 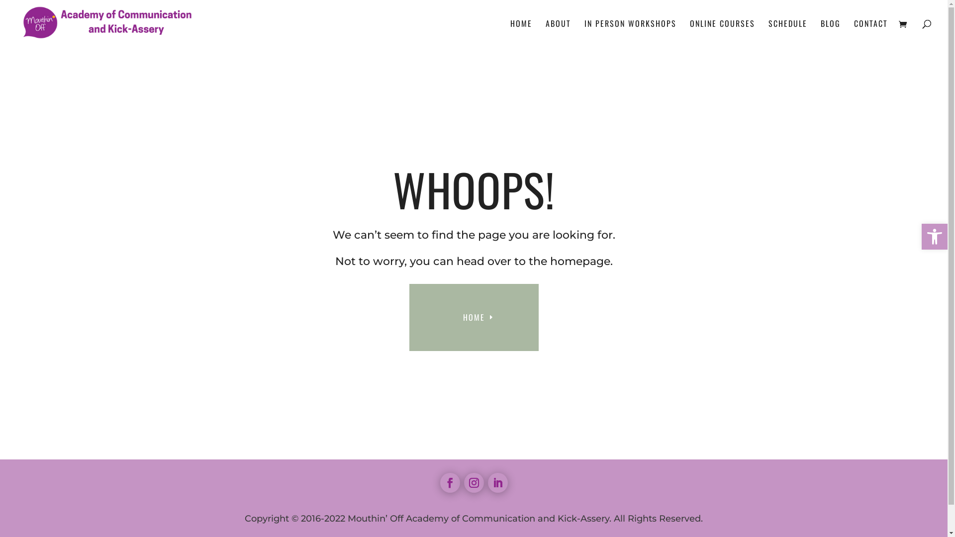 I want to click on Follow on Facebook, so click(x=450, y=483).